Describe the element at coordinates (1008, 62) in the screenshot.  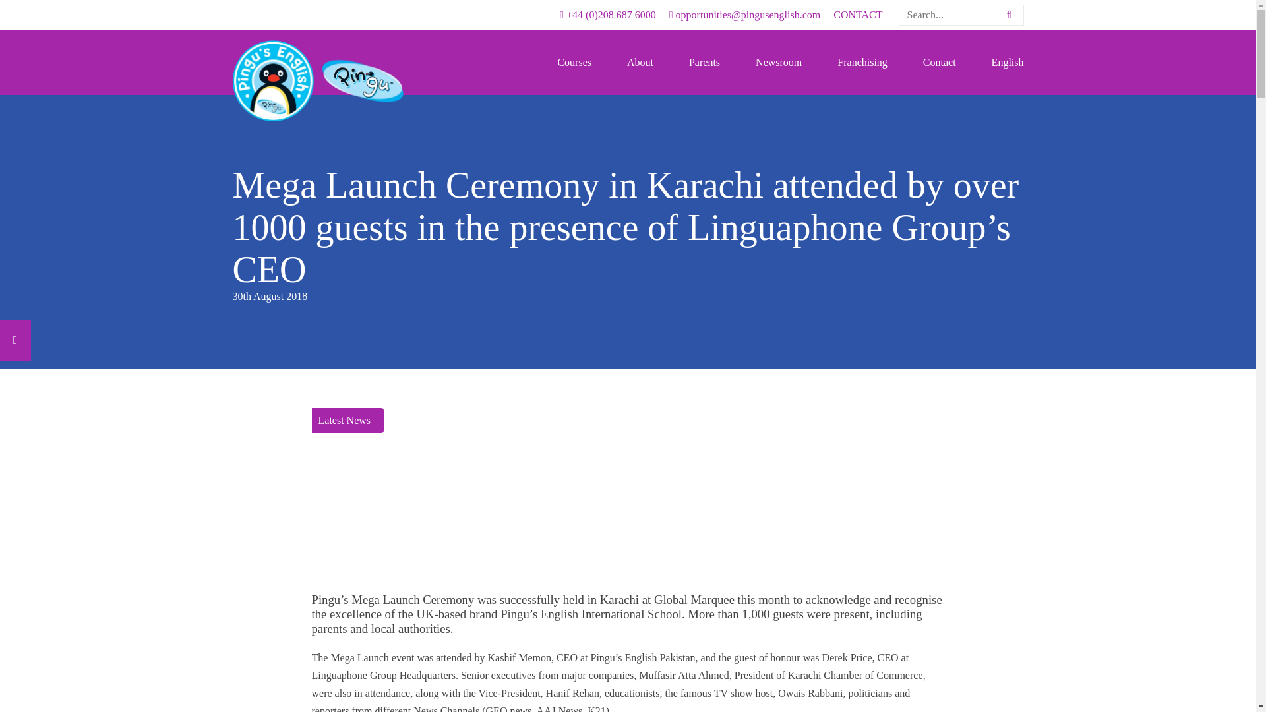
I see `English` at that location.